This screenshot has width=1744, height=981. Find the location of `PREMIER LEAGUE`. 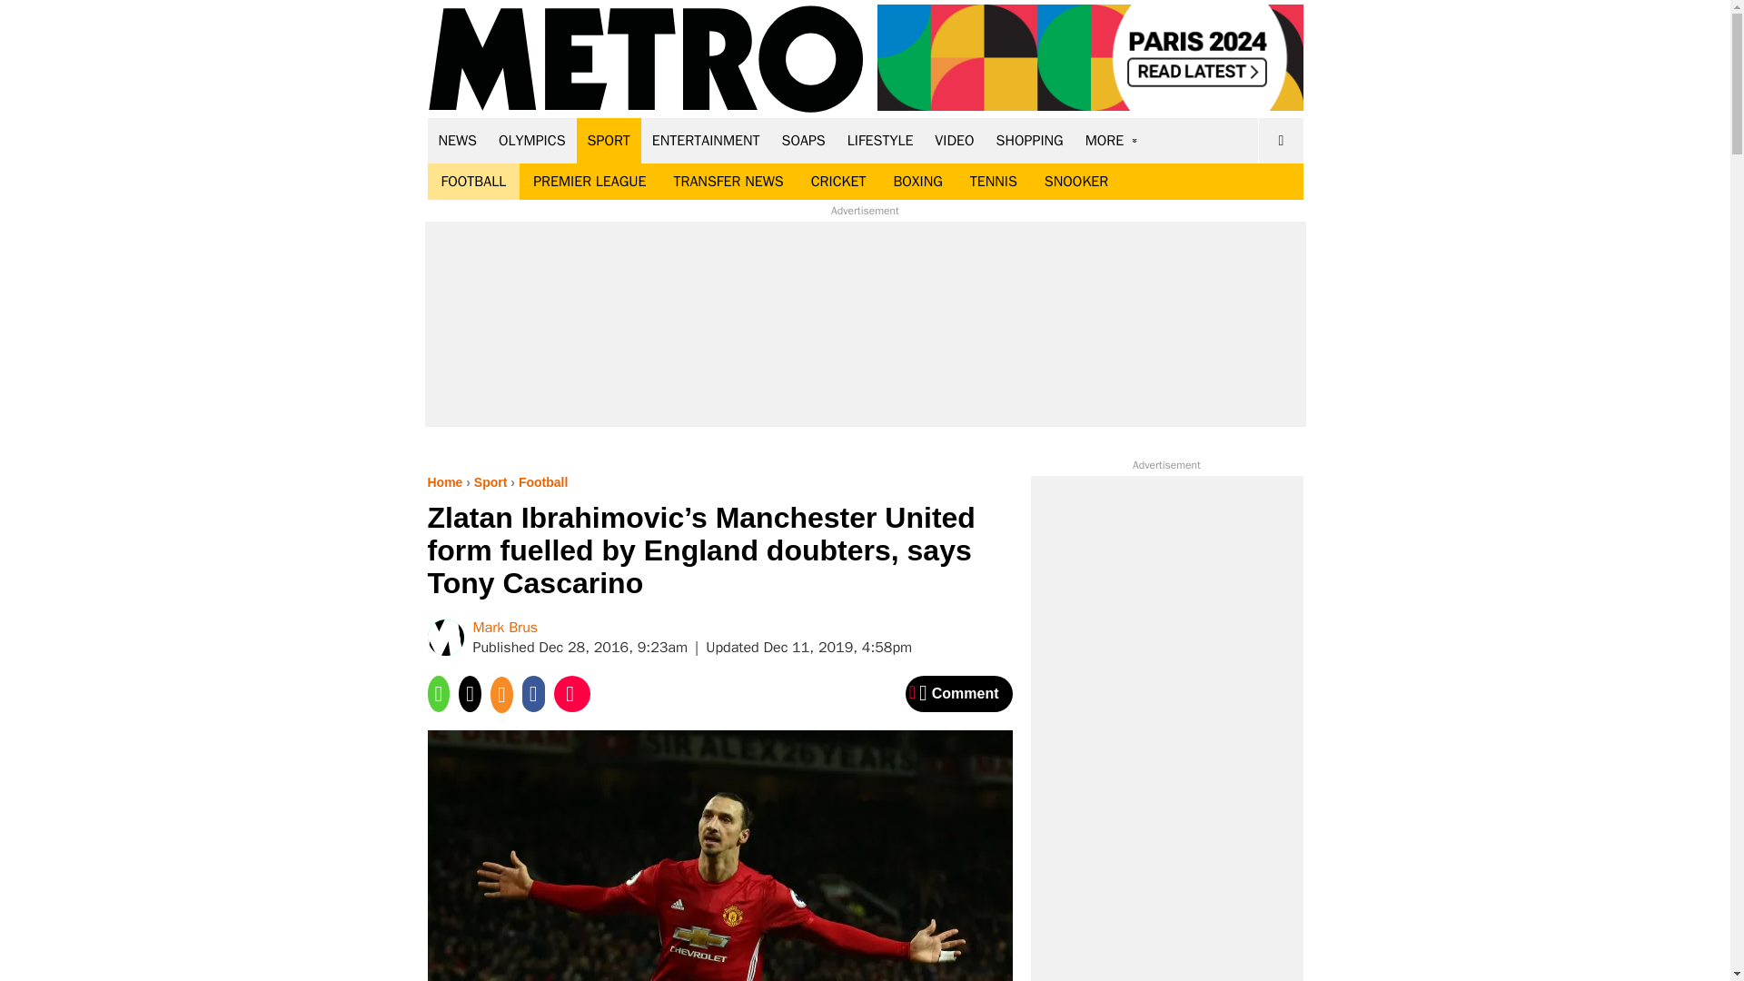

PREMIER LEAGUE is located at coordinates (589, 182).